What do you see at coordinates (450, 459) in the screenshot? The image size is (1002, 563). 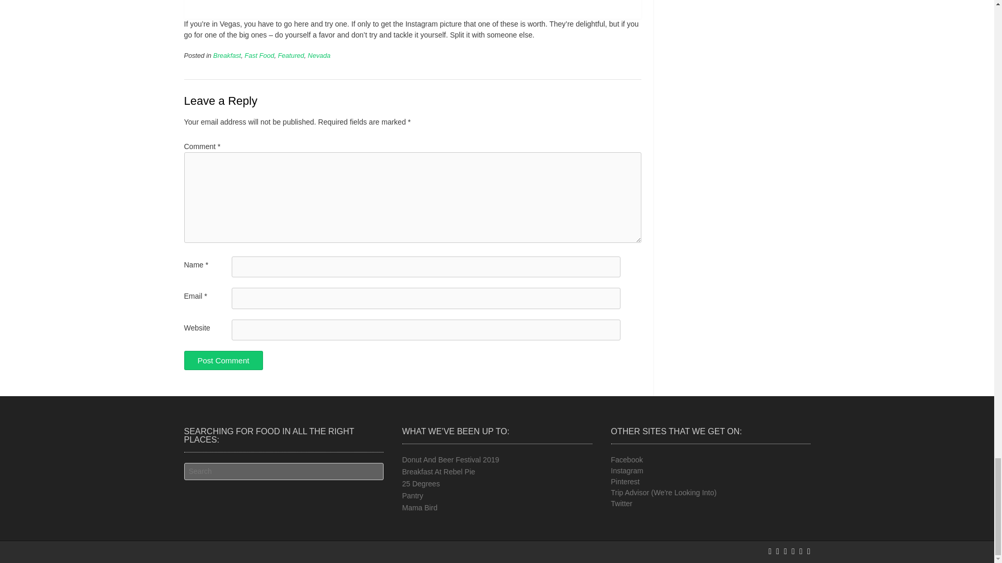 I see `Donut And Beer Festival 2019` at bounding box center [450, 459].